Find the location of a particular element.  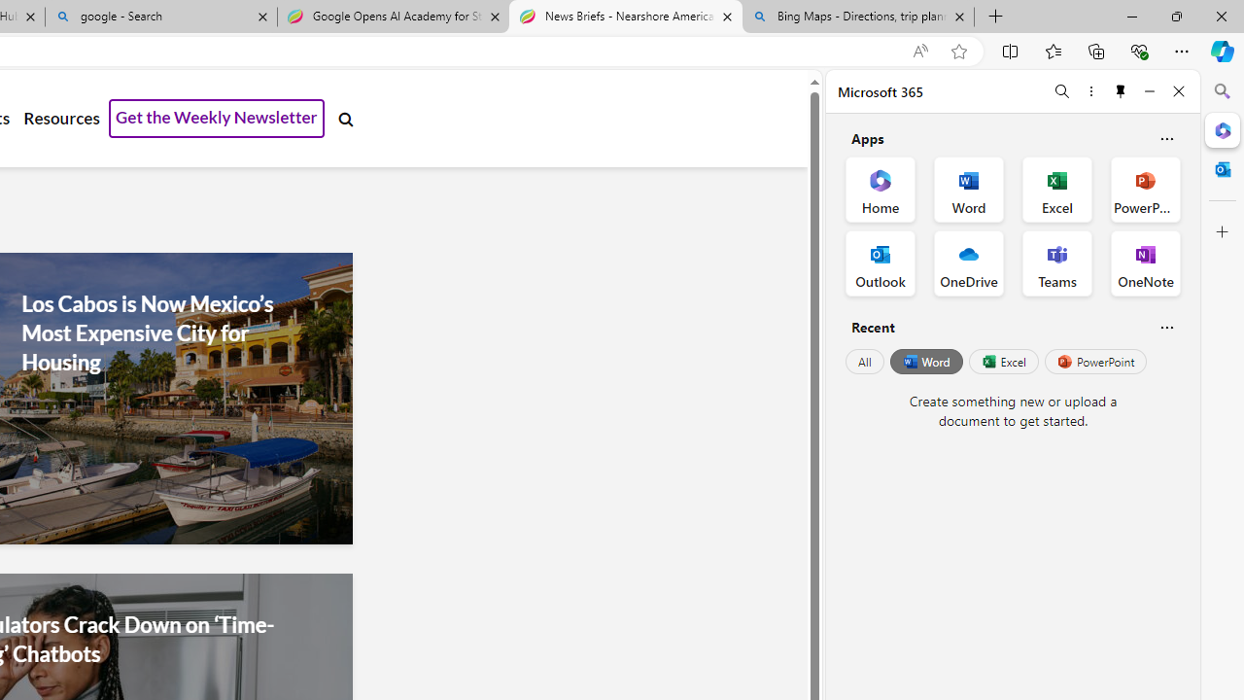

Excel Office App is located at coordinates (1057, 189).